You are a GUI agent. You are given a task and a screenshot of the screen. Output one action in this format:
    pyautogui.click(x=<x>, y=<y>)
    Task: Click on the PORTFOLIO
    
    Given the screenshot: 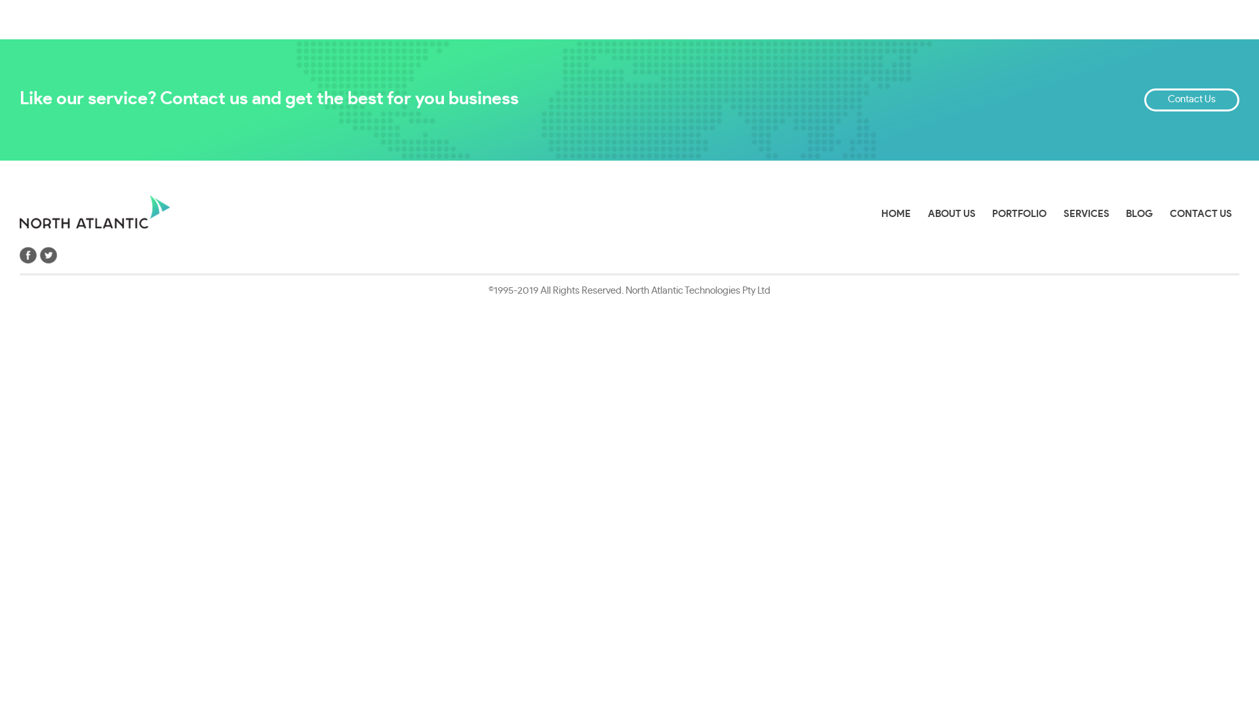 What is the action you would take?
    pyautogui.click(x=1019, y=214)
    